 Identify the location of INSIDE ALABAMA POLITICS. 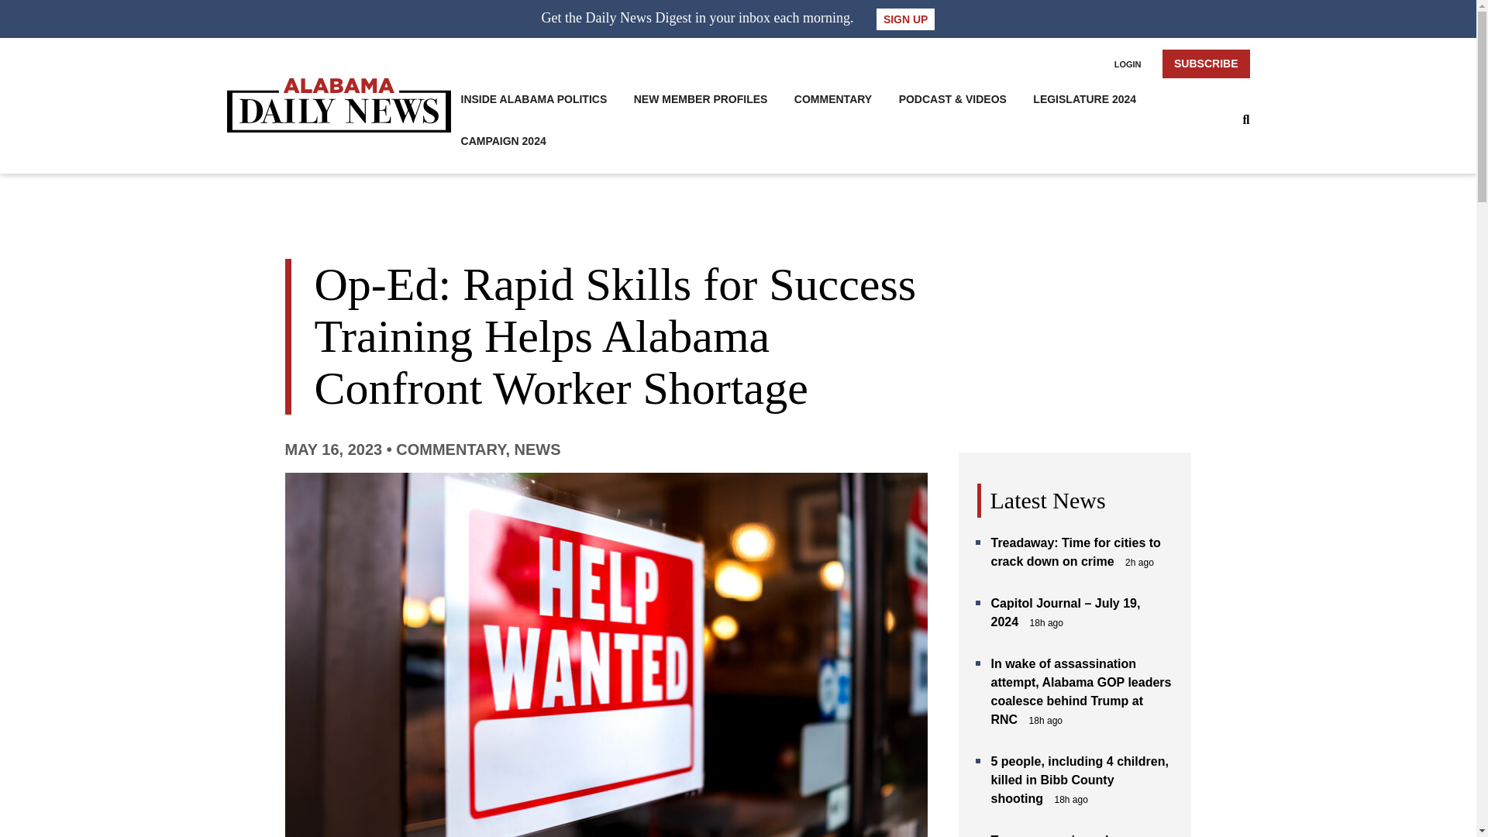
(534, 99).